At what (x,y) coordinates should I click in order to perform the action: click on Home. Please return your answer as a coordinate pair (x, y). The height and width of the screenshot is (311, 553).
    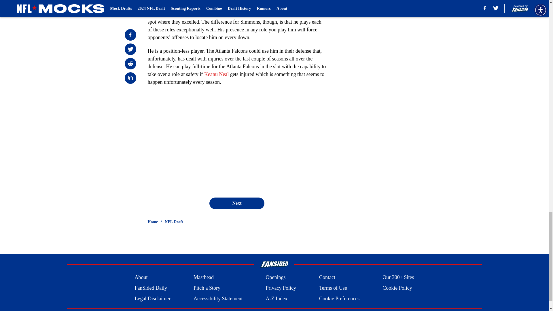
    Looking at the image, I should click on (153, 222).